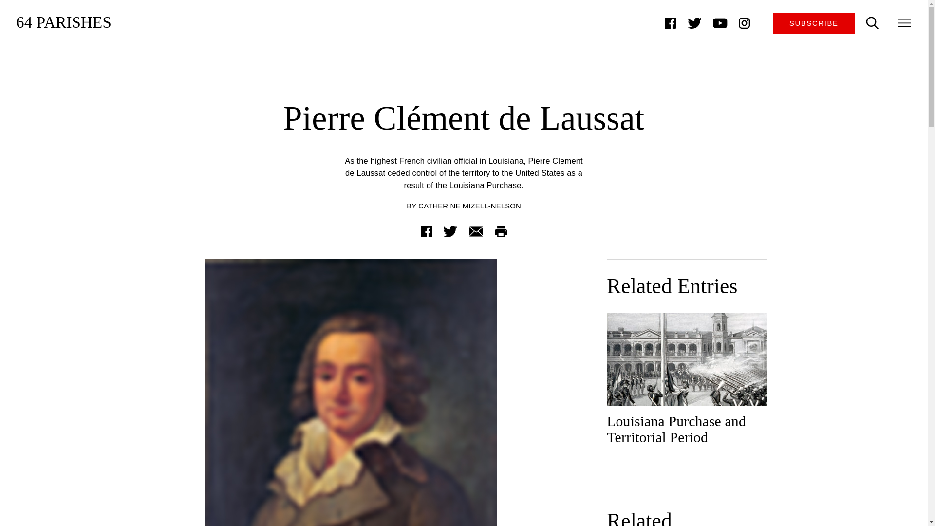  I want to click on CATHERINE MIZELL-NELSON, so click(469, 206).